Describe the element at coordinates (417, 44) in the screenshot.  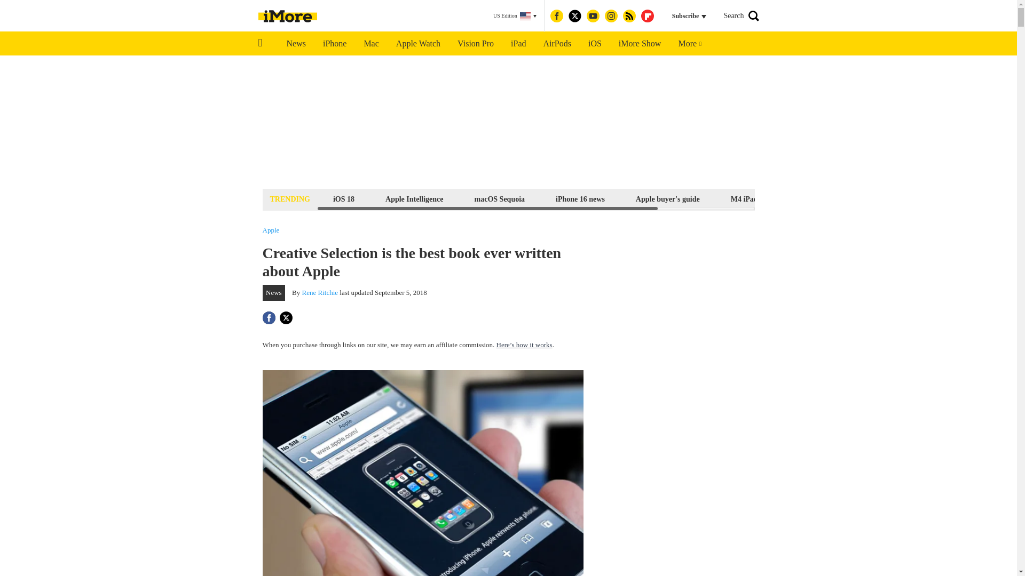
I see `Apple Watch` at that location.